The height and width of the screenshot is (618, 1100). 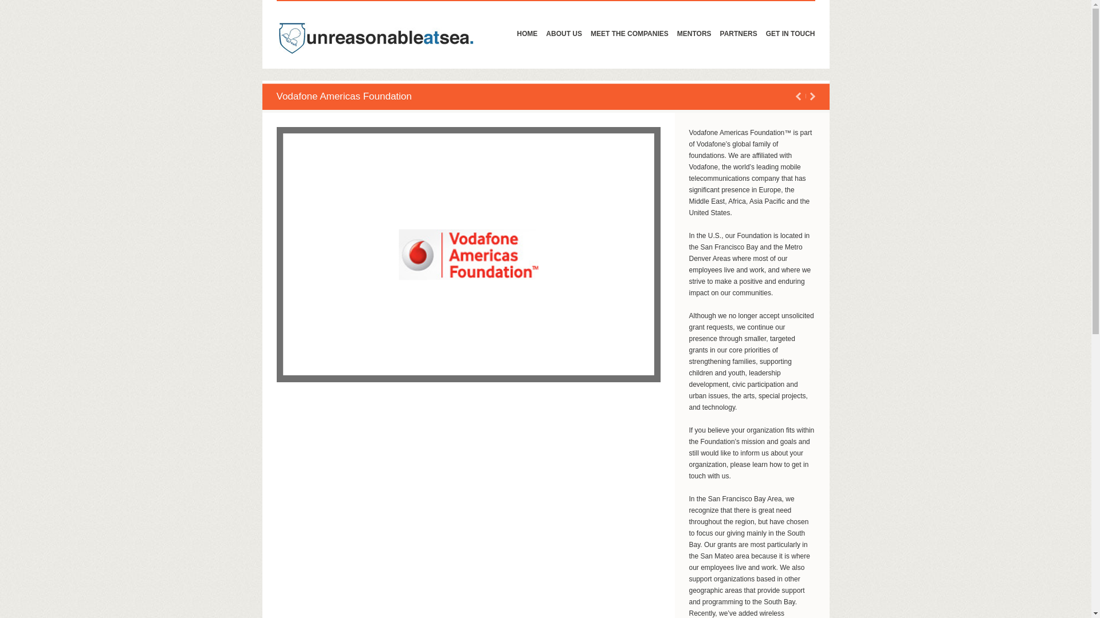 What do you see at coordinates (564, 33) in the screenshot?
I see `ABOUT US` at bounding box center [564, 33].